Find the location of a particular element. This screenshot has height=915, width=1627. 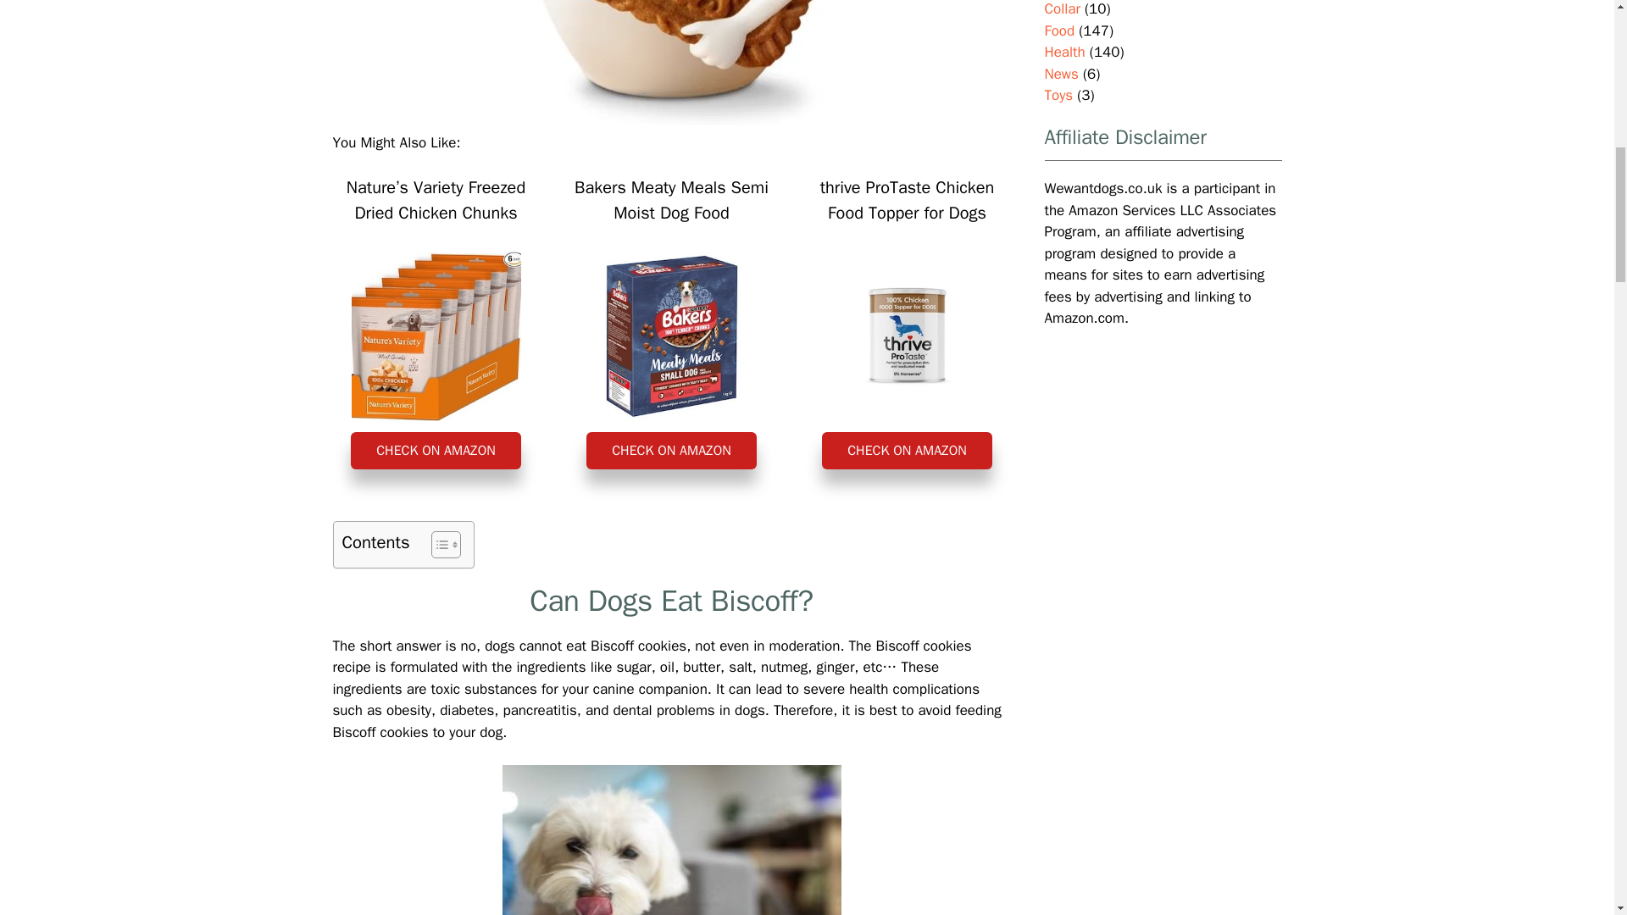

Nature's Variety Freezed Dried Chicken Chunks is located at coordinates (436, 335).